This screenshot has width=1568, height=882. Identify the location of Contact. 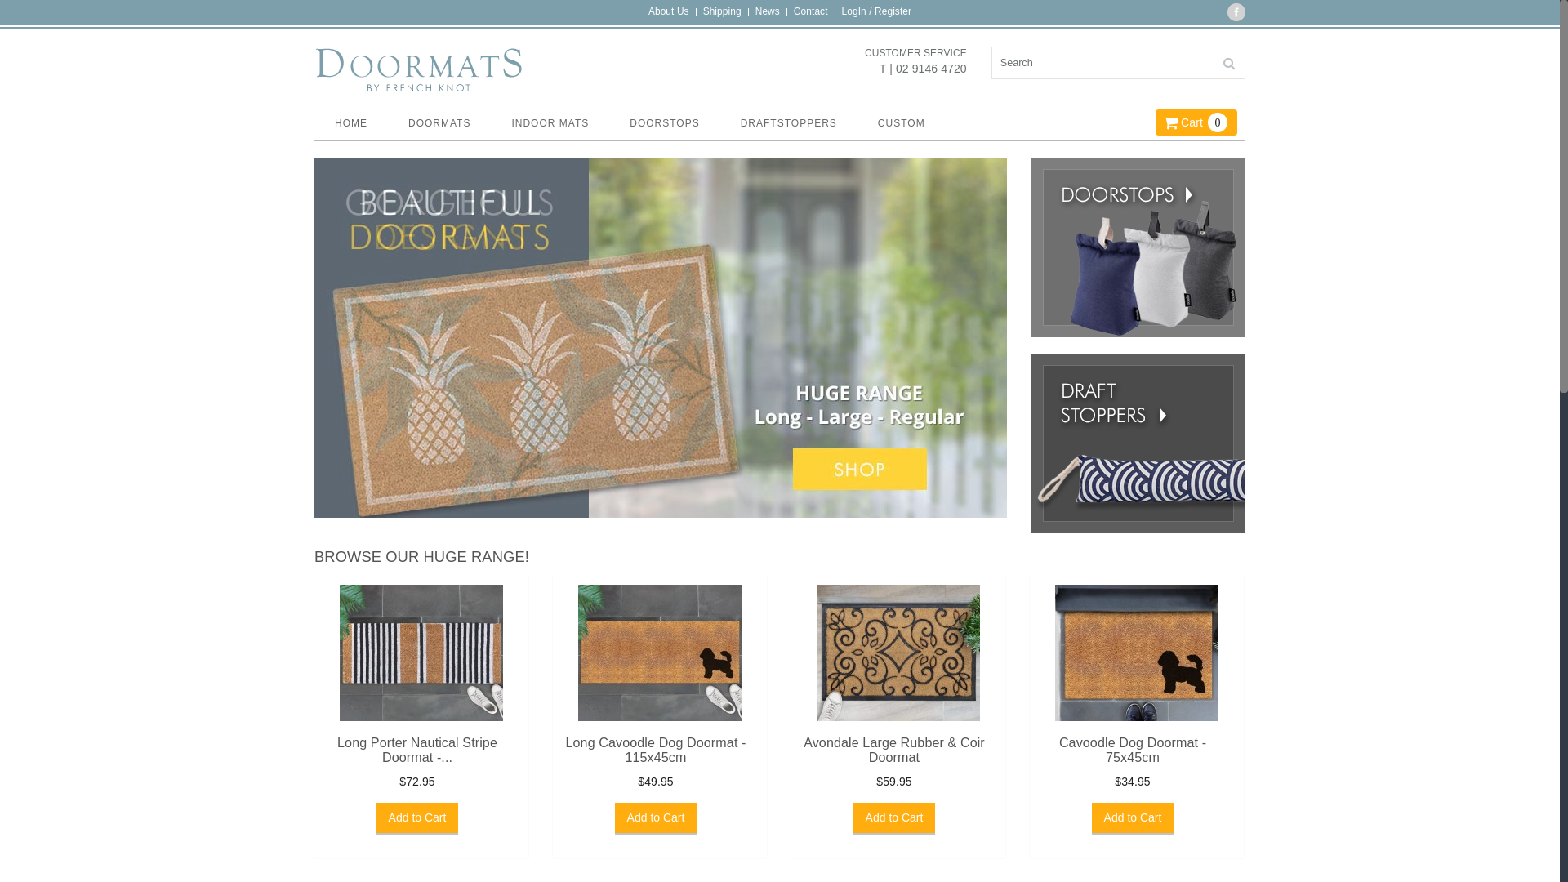
(810, 11).